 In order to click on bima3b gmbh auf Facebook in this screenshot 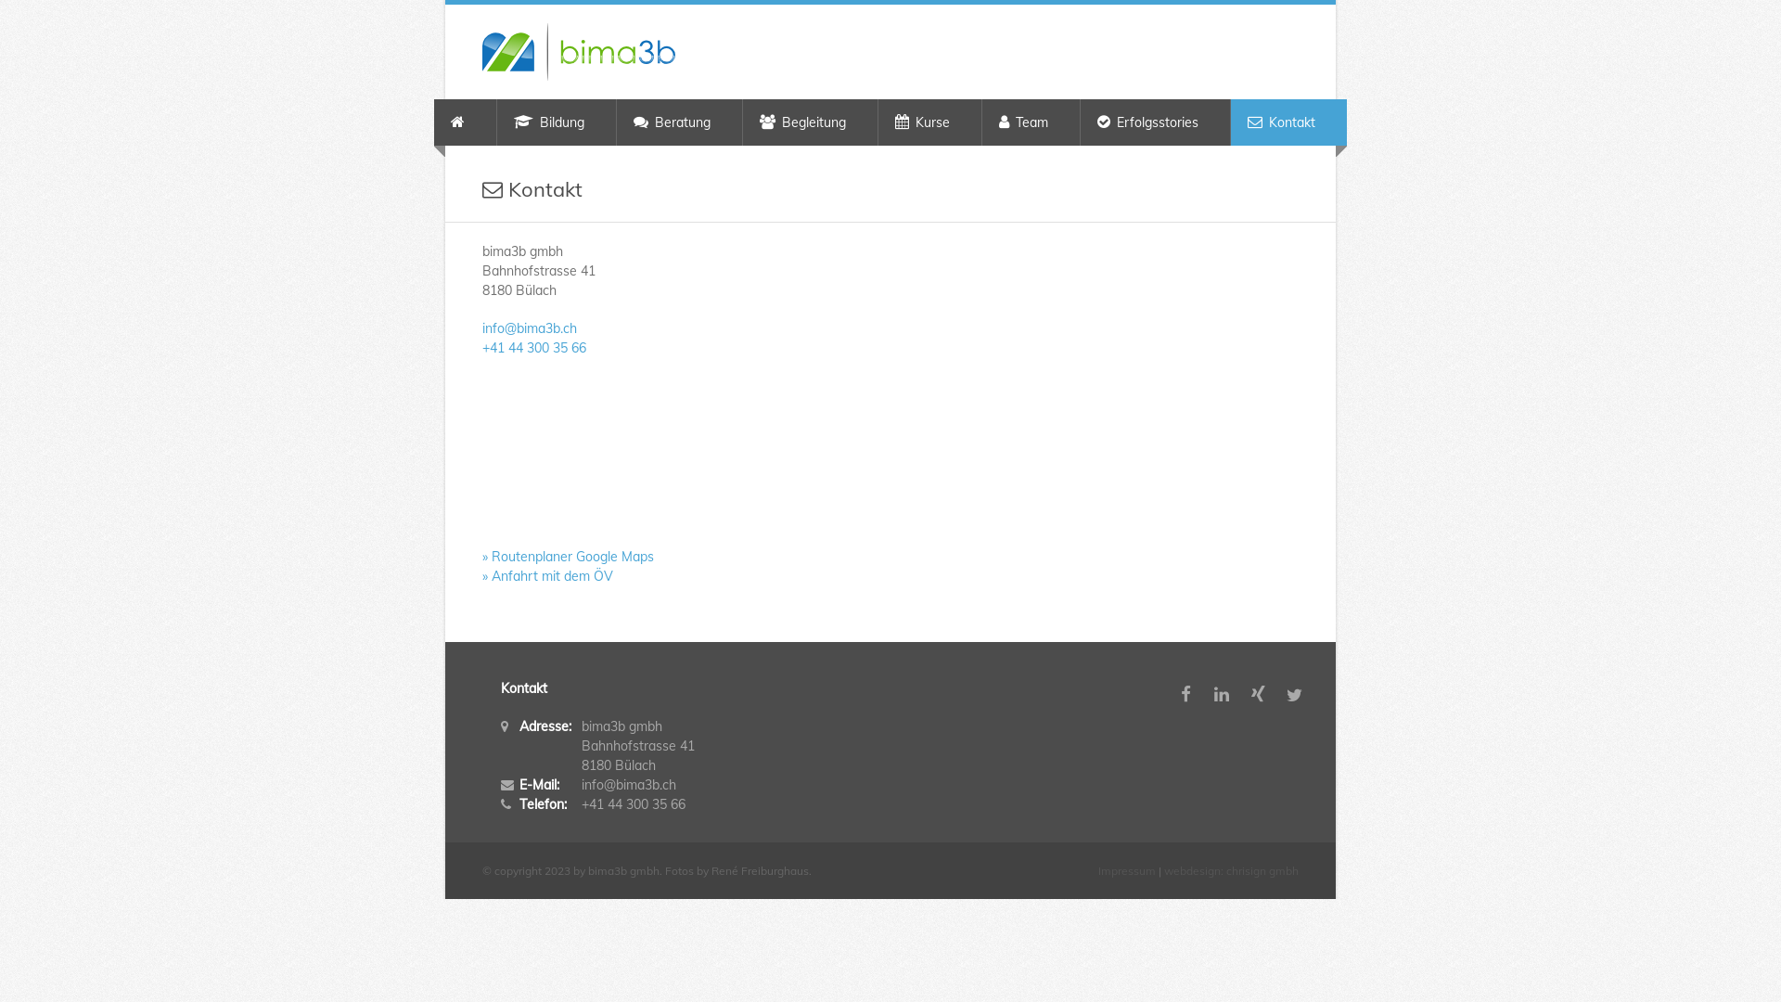, I will do `click(1185, 695)`.